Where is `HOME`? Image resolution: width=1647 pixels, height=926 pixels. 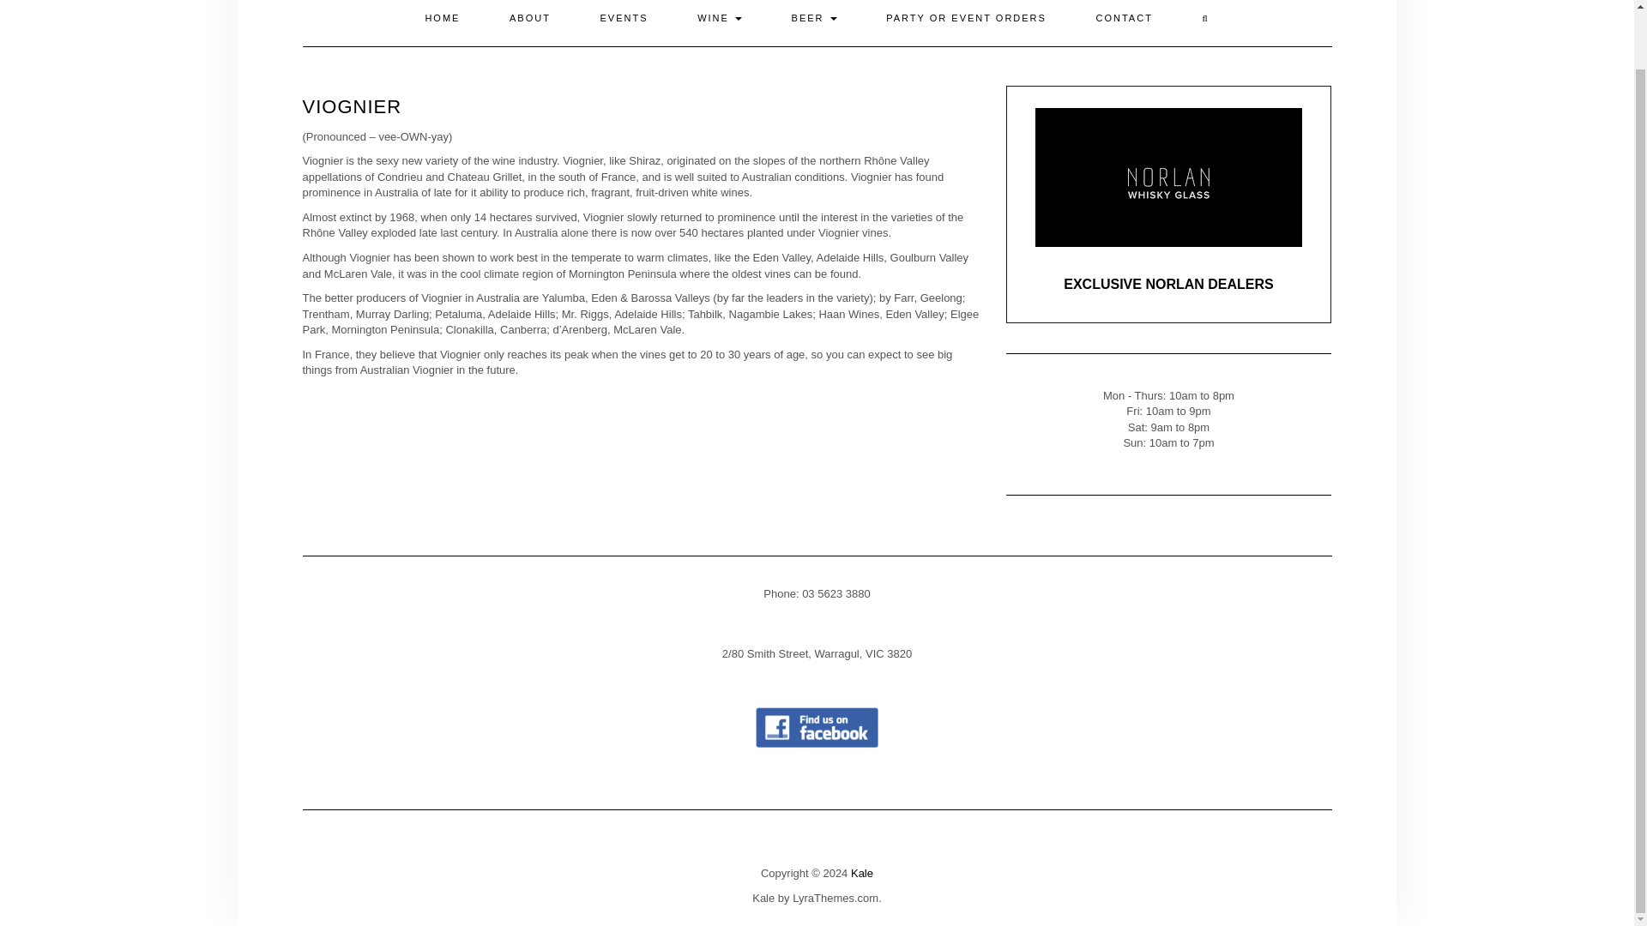 HOME is located at coordinates (442, 23).